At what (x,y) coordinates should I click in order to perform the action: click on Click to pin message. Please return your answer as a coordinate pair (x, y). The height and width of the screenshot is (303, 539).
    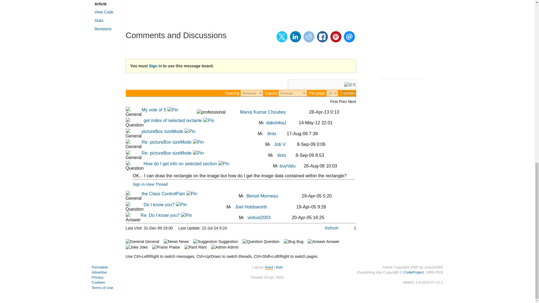
    Looking at the image, I should click on (173, 110).